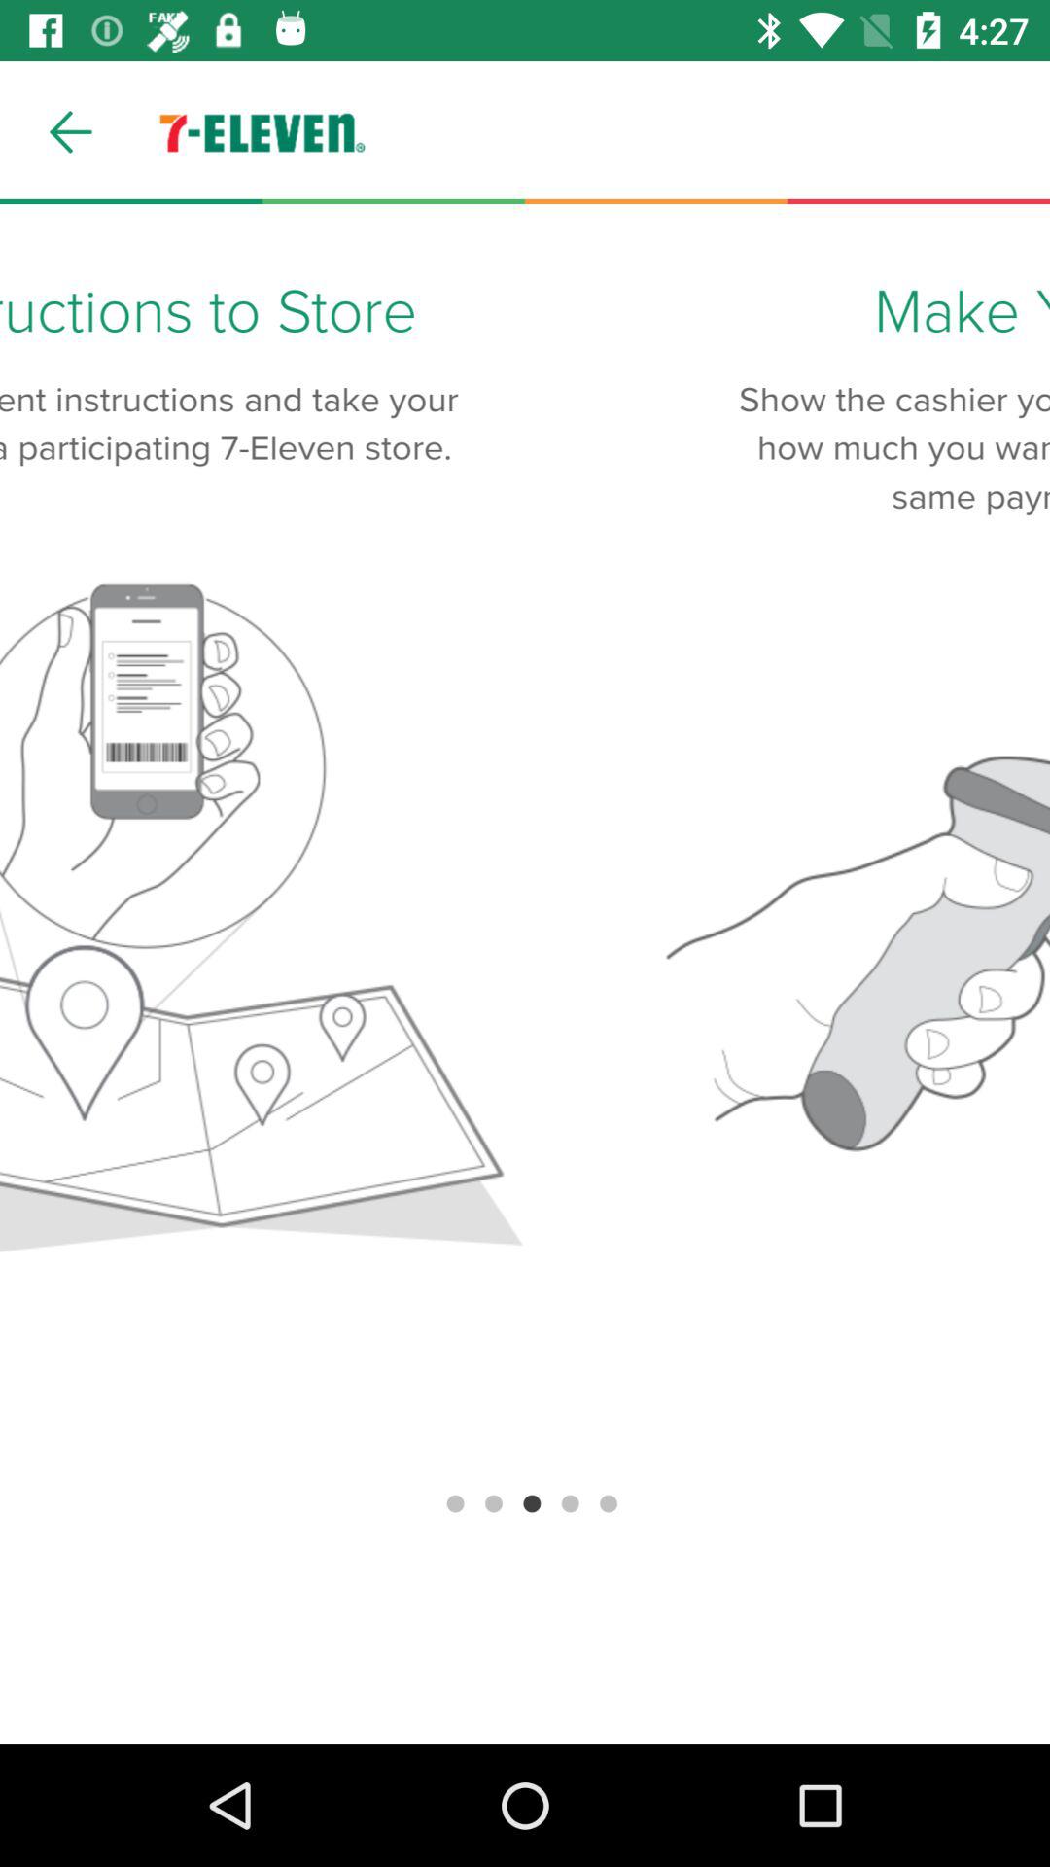 This screenshot has height=1867, width=1050. Describe the element at coordinates (525, 974) in the screenshot. I see `7-elevein page` at that location.